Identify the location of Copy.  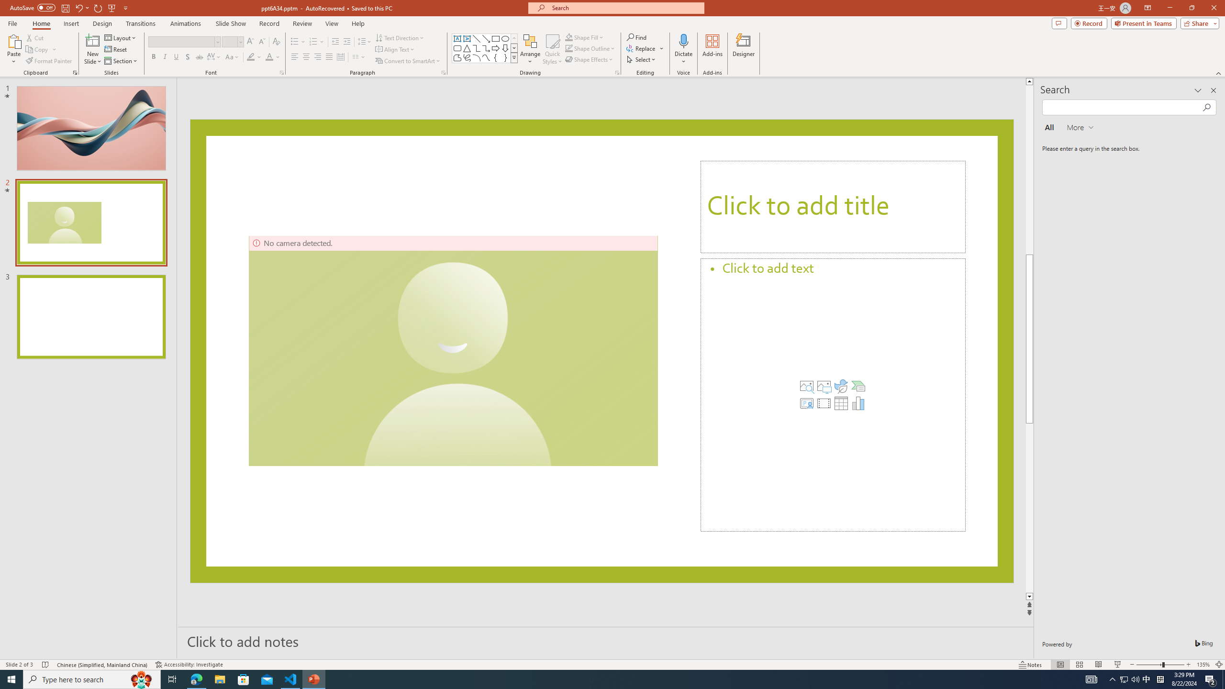
(41, 50).